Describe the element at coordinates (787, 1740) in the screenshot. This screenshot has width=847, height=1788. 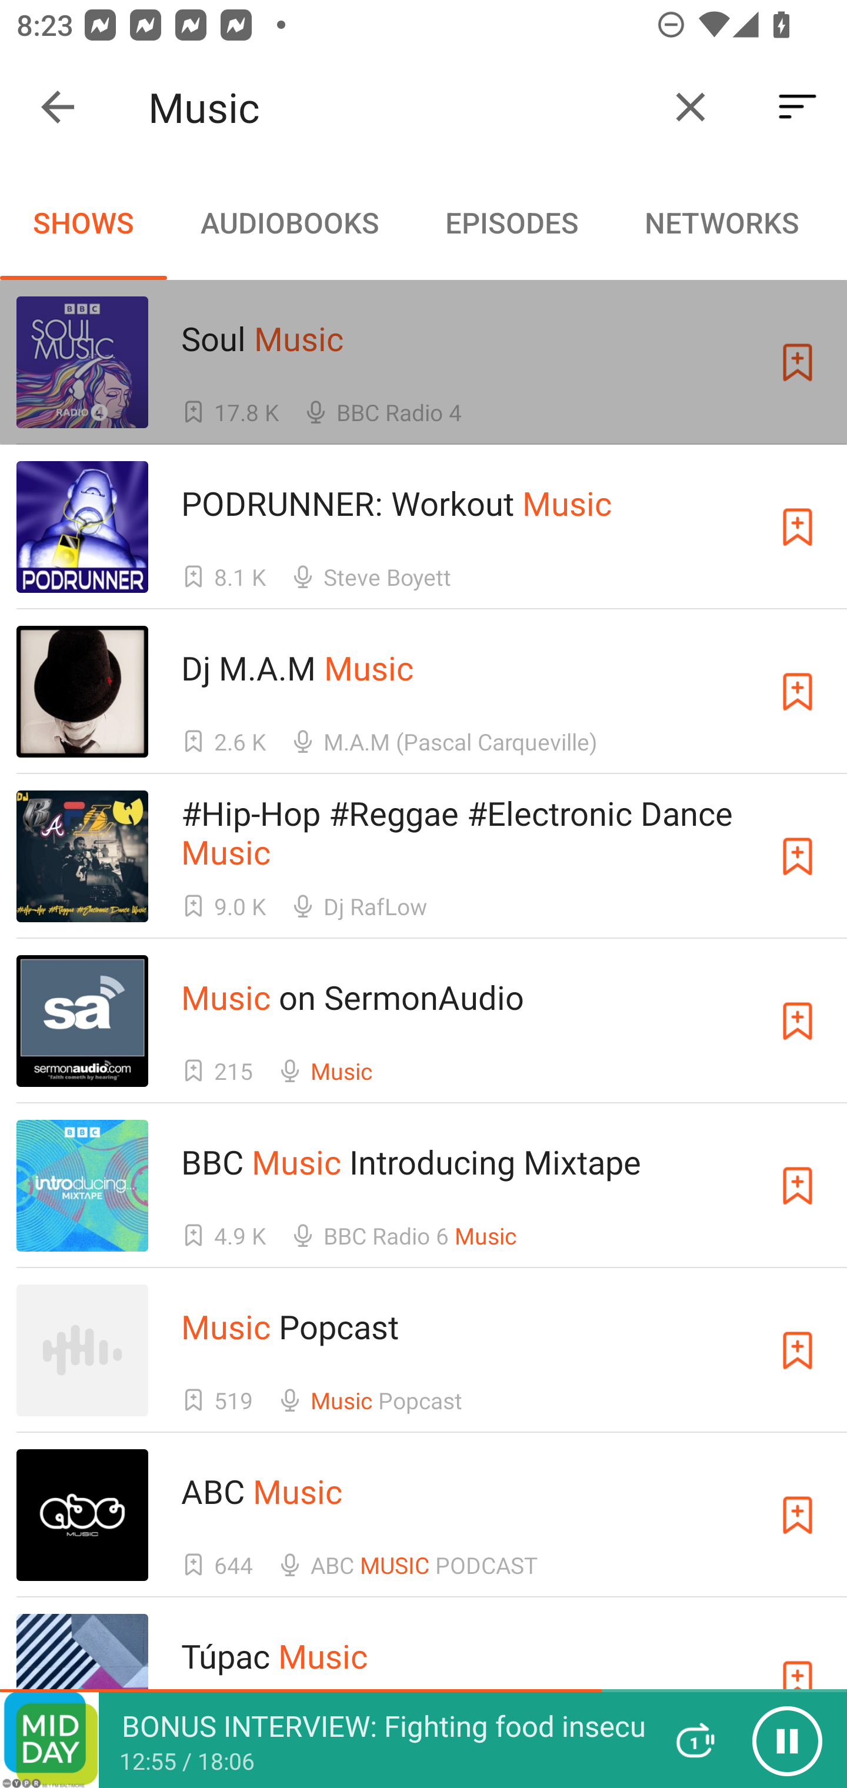
I see `Pause` at that location.